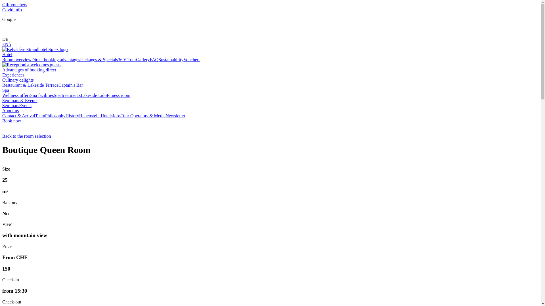 The height and width of the screenshot is (306, 545). What do you see at coordinates (5, 44) in the screenshot?
I see `EN` at bounding box center [5, 44].